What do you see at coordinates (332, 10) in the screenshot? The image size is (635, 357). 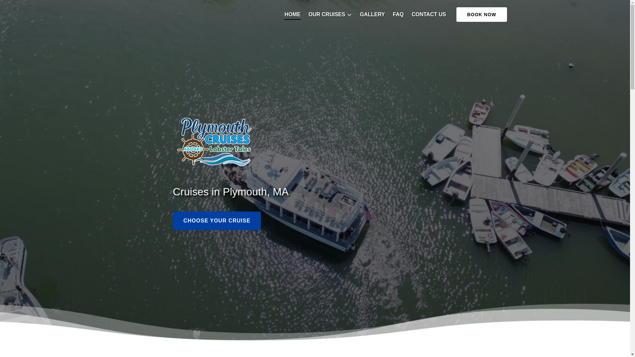 I see `Open Our Cruises Menu` at bounding box center [332, 10].